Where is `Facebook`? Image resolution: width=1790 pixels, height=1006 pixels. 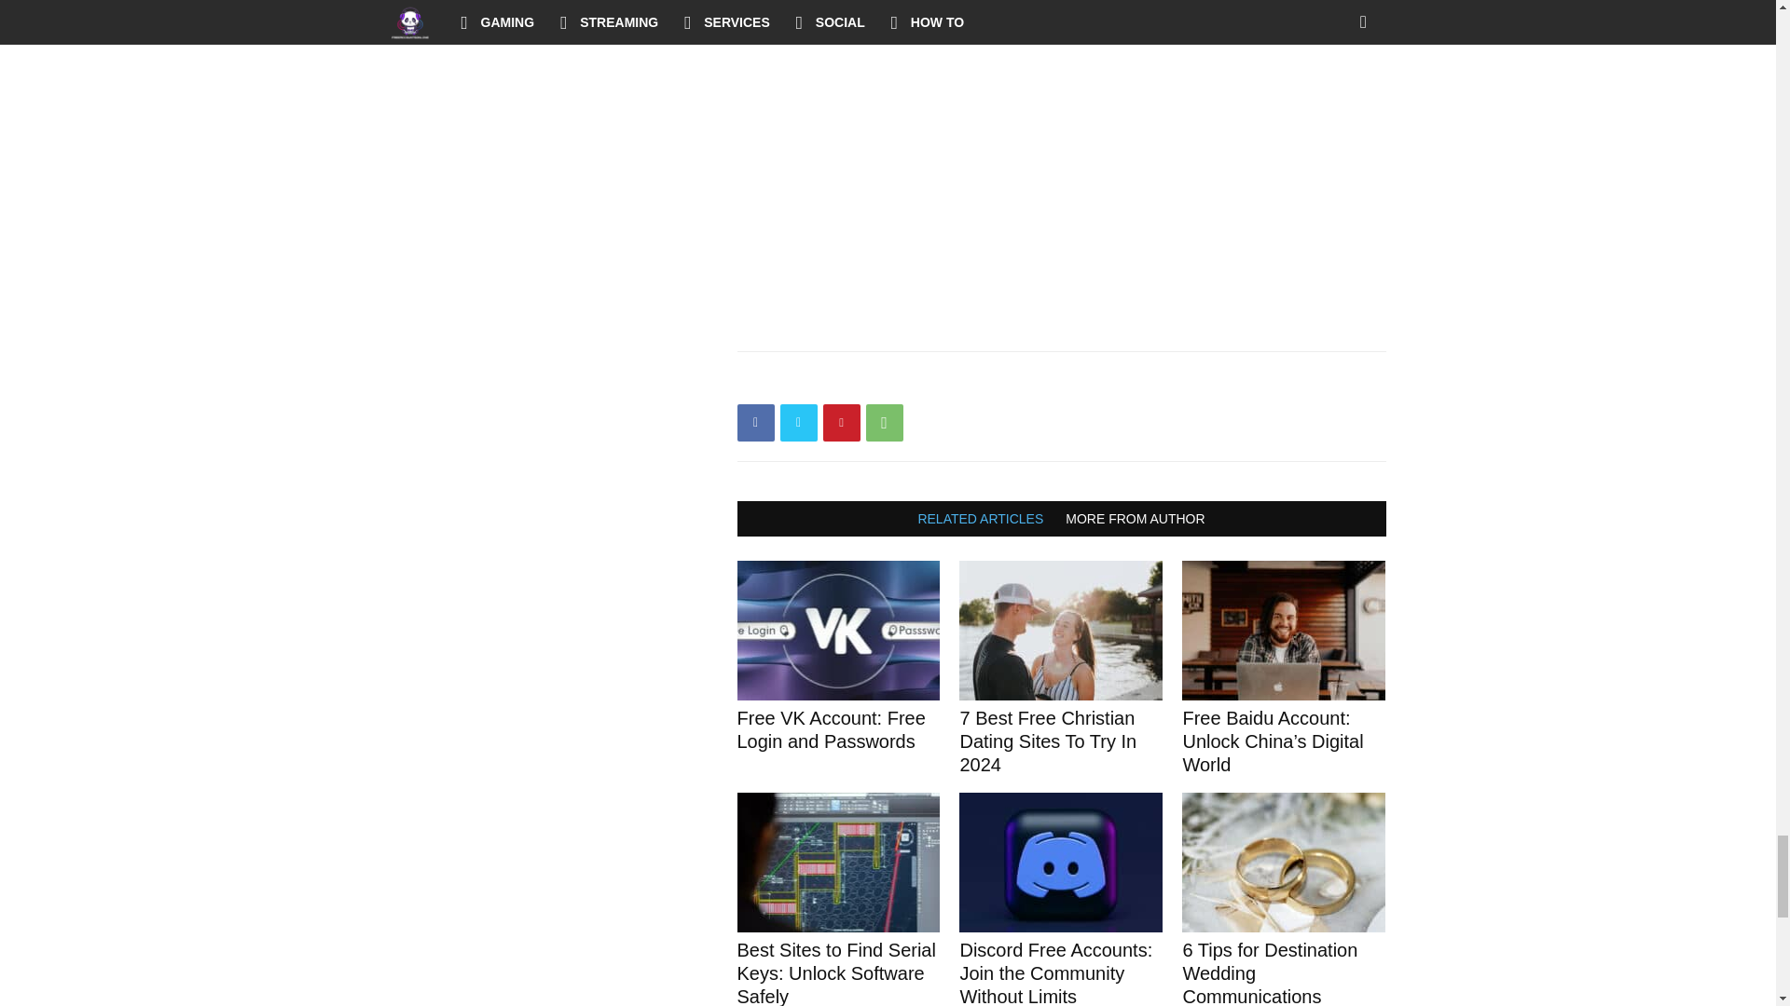
Facebook is located at coordinates (754, 423).